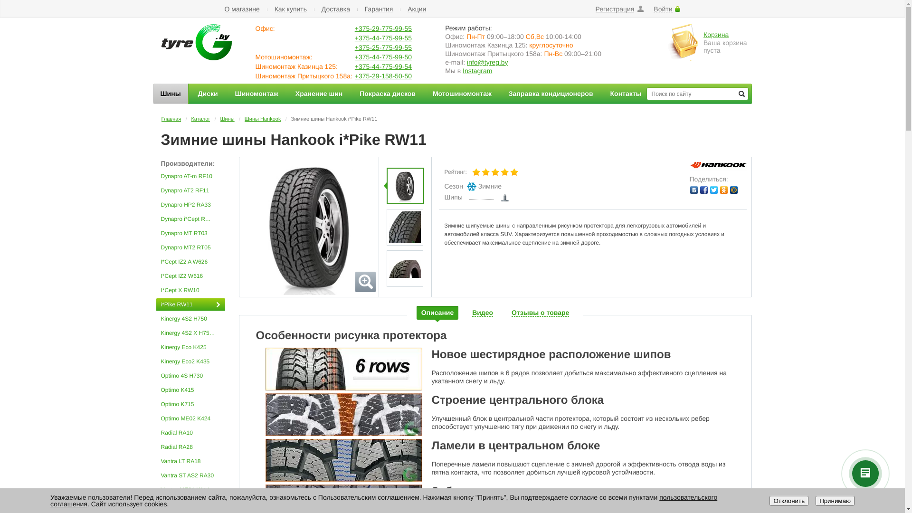 The height and width of the screenshot is (513, 912). Describe the element at coordinates (514, 172) in the screenshot. I see `5` at that location.